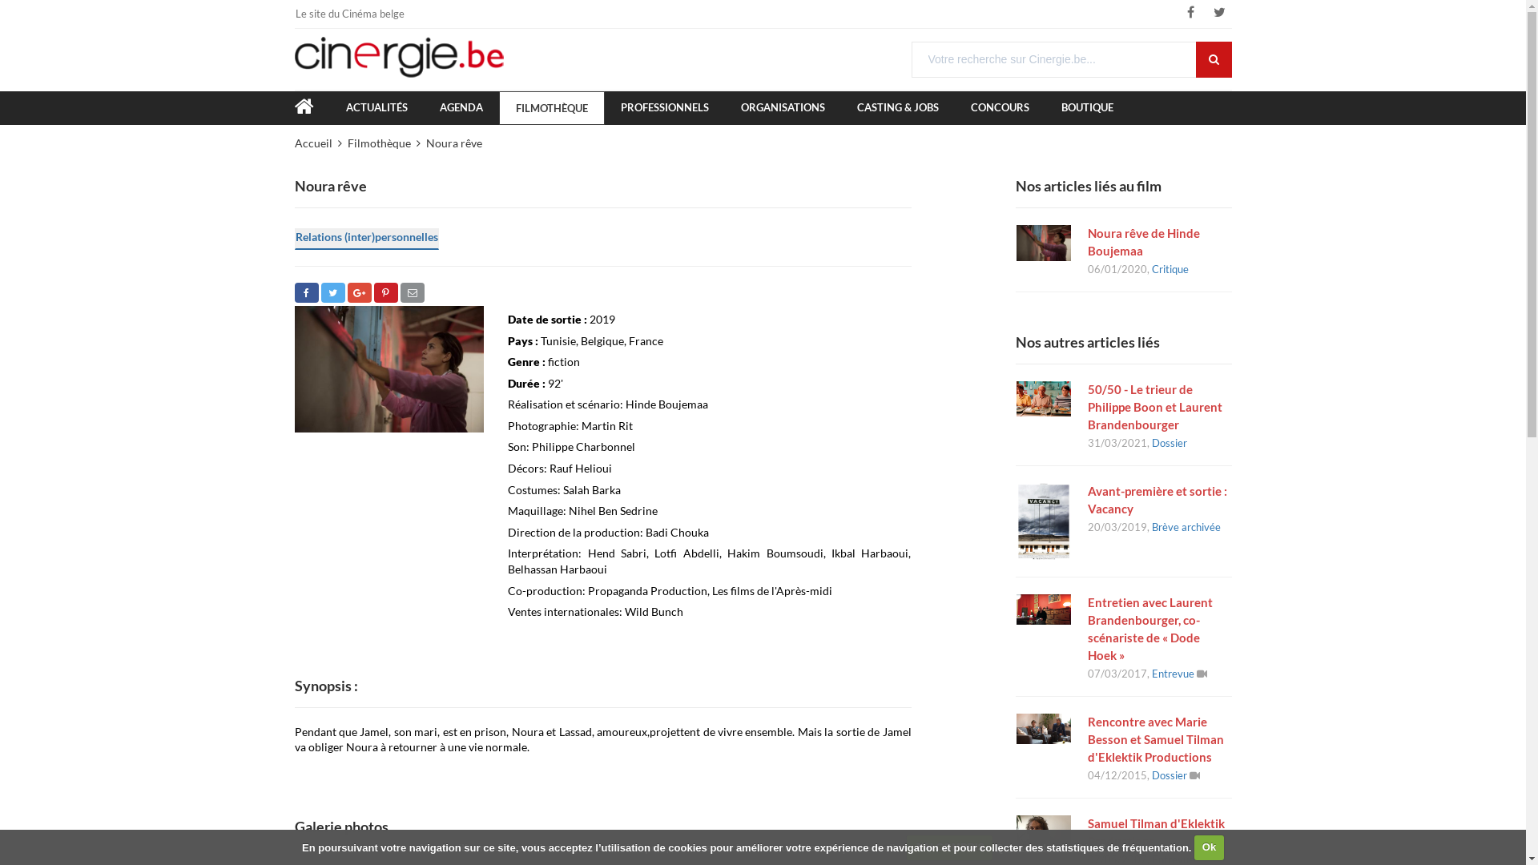 This screenshot has width=1538, height=865. What do you see at coordinates (1160, 832) in the screenshot?
I see `Samuel Tilman d'Eklektik Productions` at bounding box center [1160, 832].